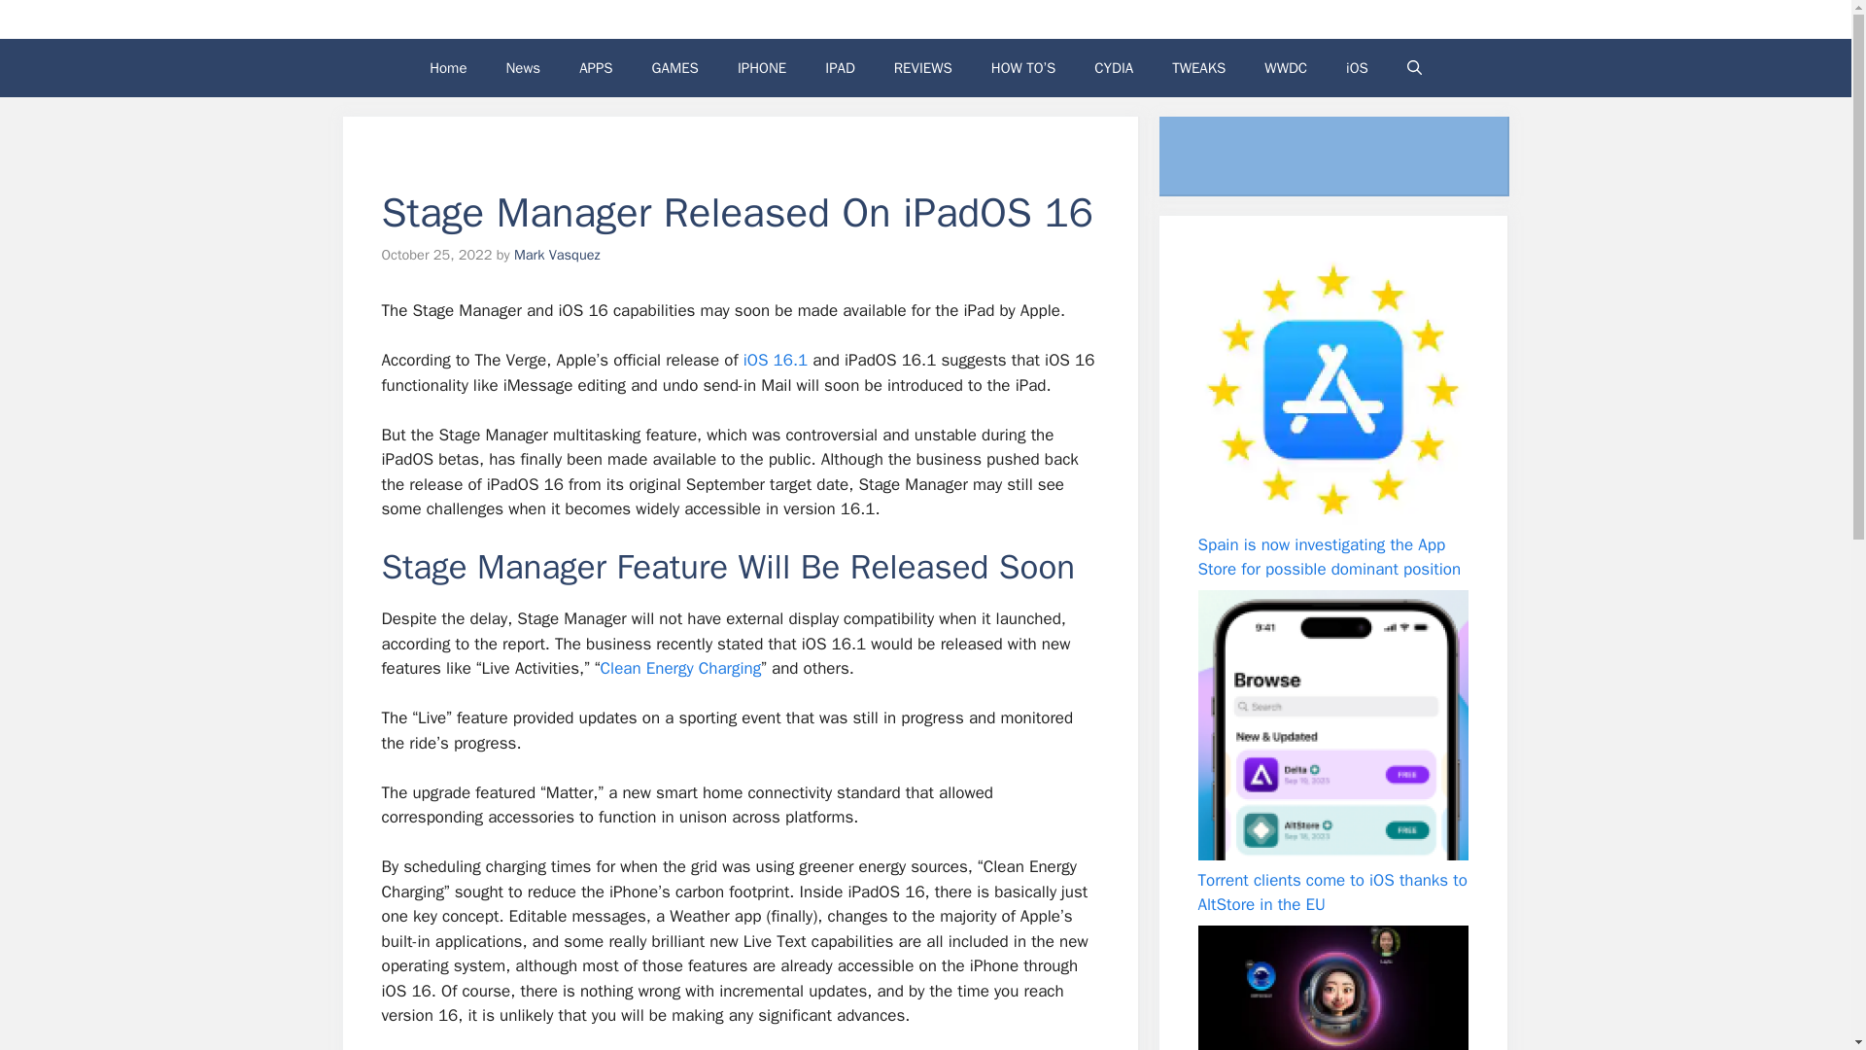  What do you see at coordinates (1331, 892) in the screenshot?
I see `Torrent clients come to iOS thanks to AltStore in the EU` at bounding box center [1331, 892].